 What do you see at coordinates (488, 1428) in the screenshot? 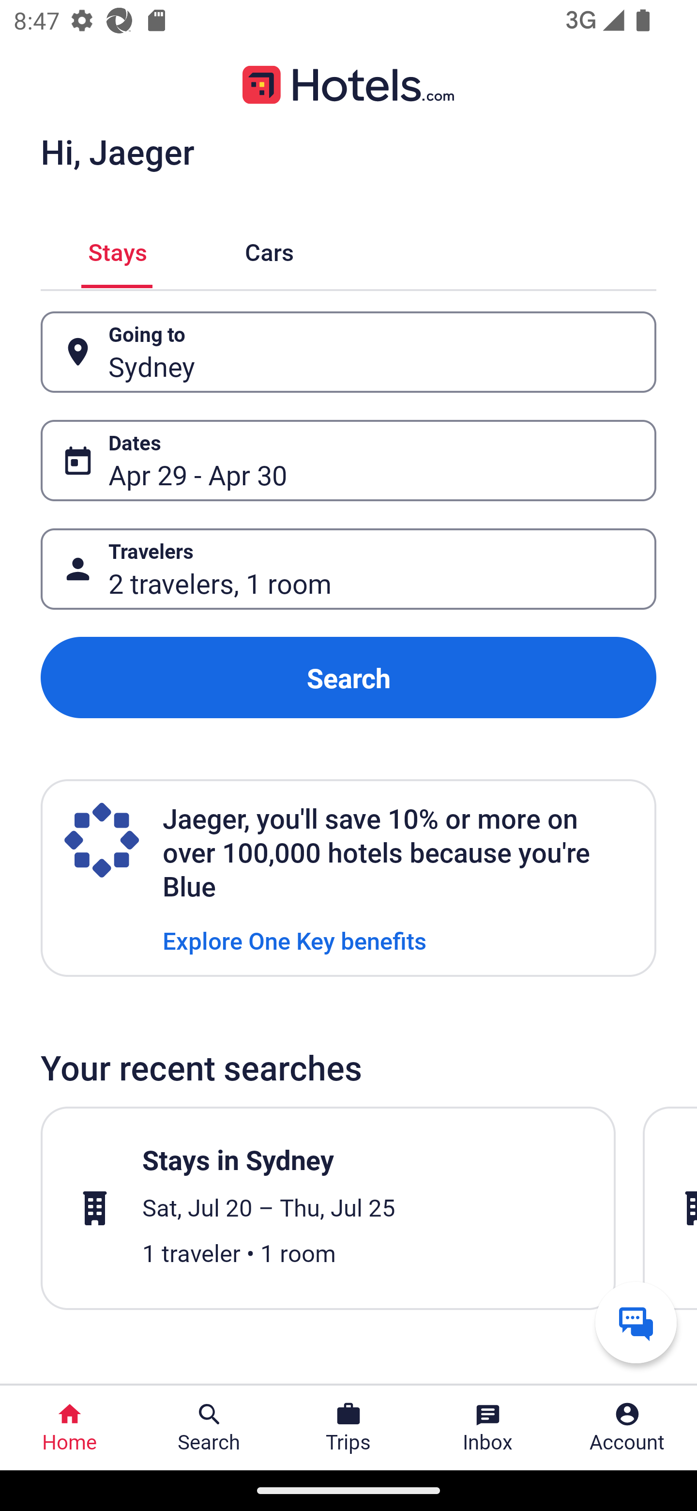
I see `Inbox Inbox Button` at bounding box center [488, 1428].